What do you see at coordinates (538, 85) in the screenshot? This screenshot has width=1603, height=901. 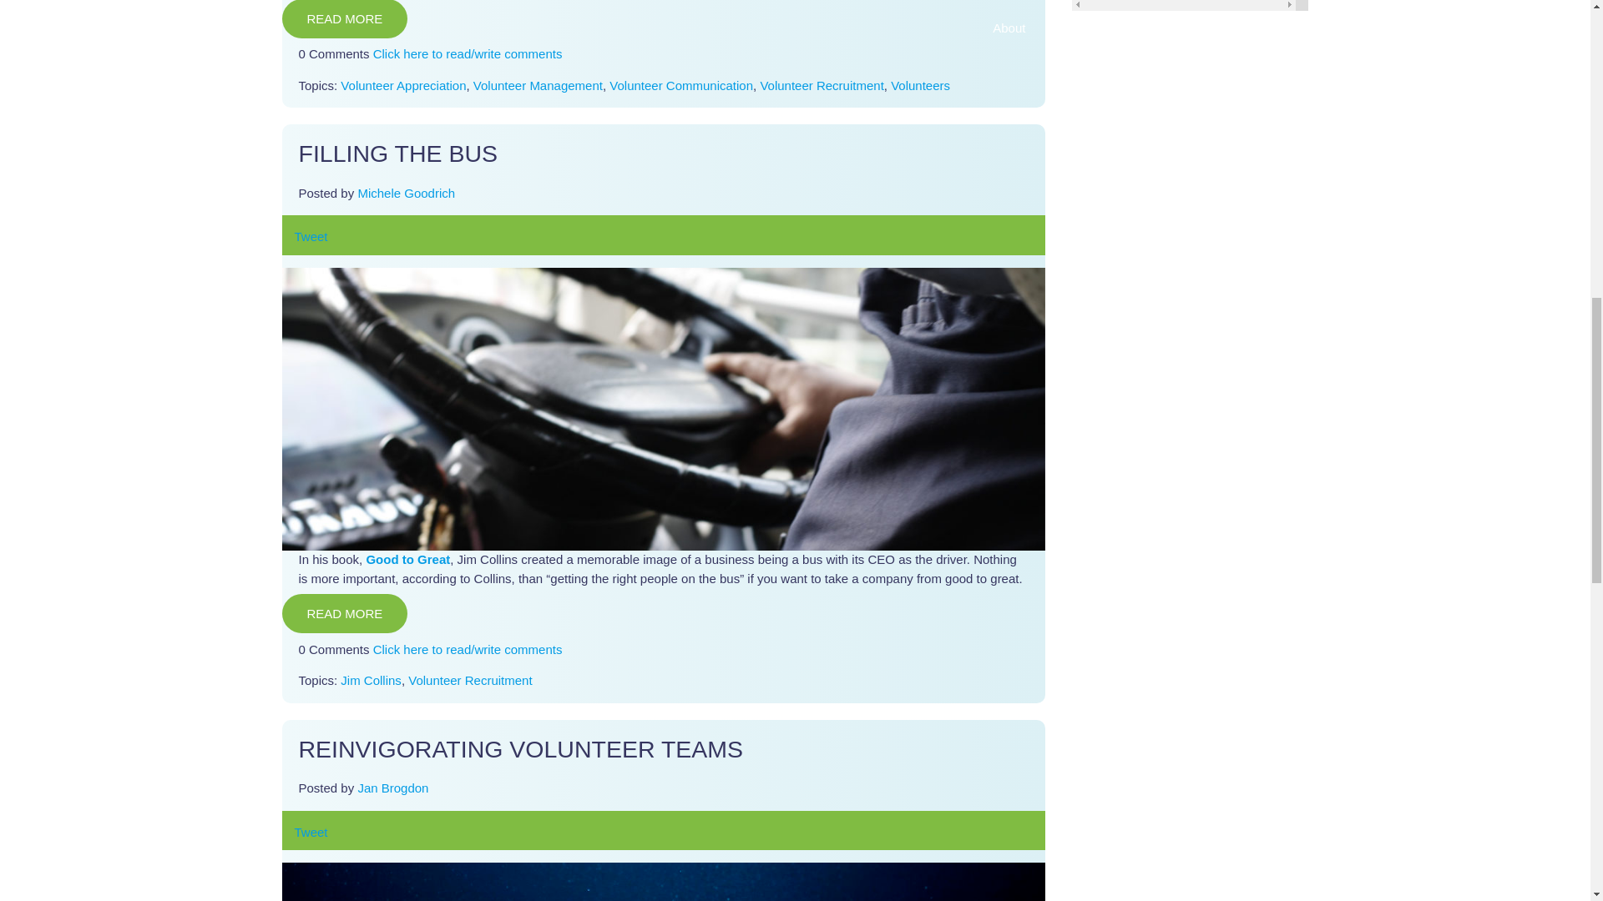 I see `Volunteer Management` at bounding box center [538, 85].